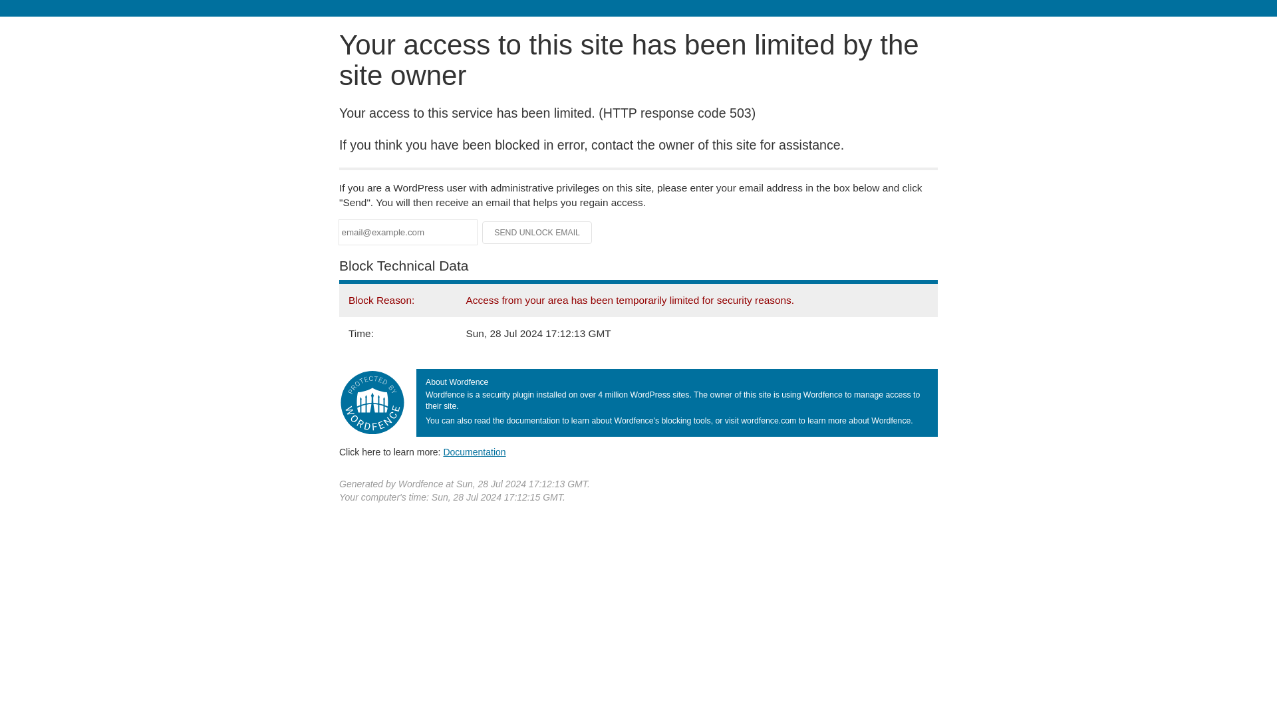 The height and width of the screenshot is (718, 1277). Describe the element at coordinates (474, 451) in the screenshot. I see `Documentation` at that location.